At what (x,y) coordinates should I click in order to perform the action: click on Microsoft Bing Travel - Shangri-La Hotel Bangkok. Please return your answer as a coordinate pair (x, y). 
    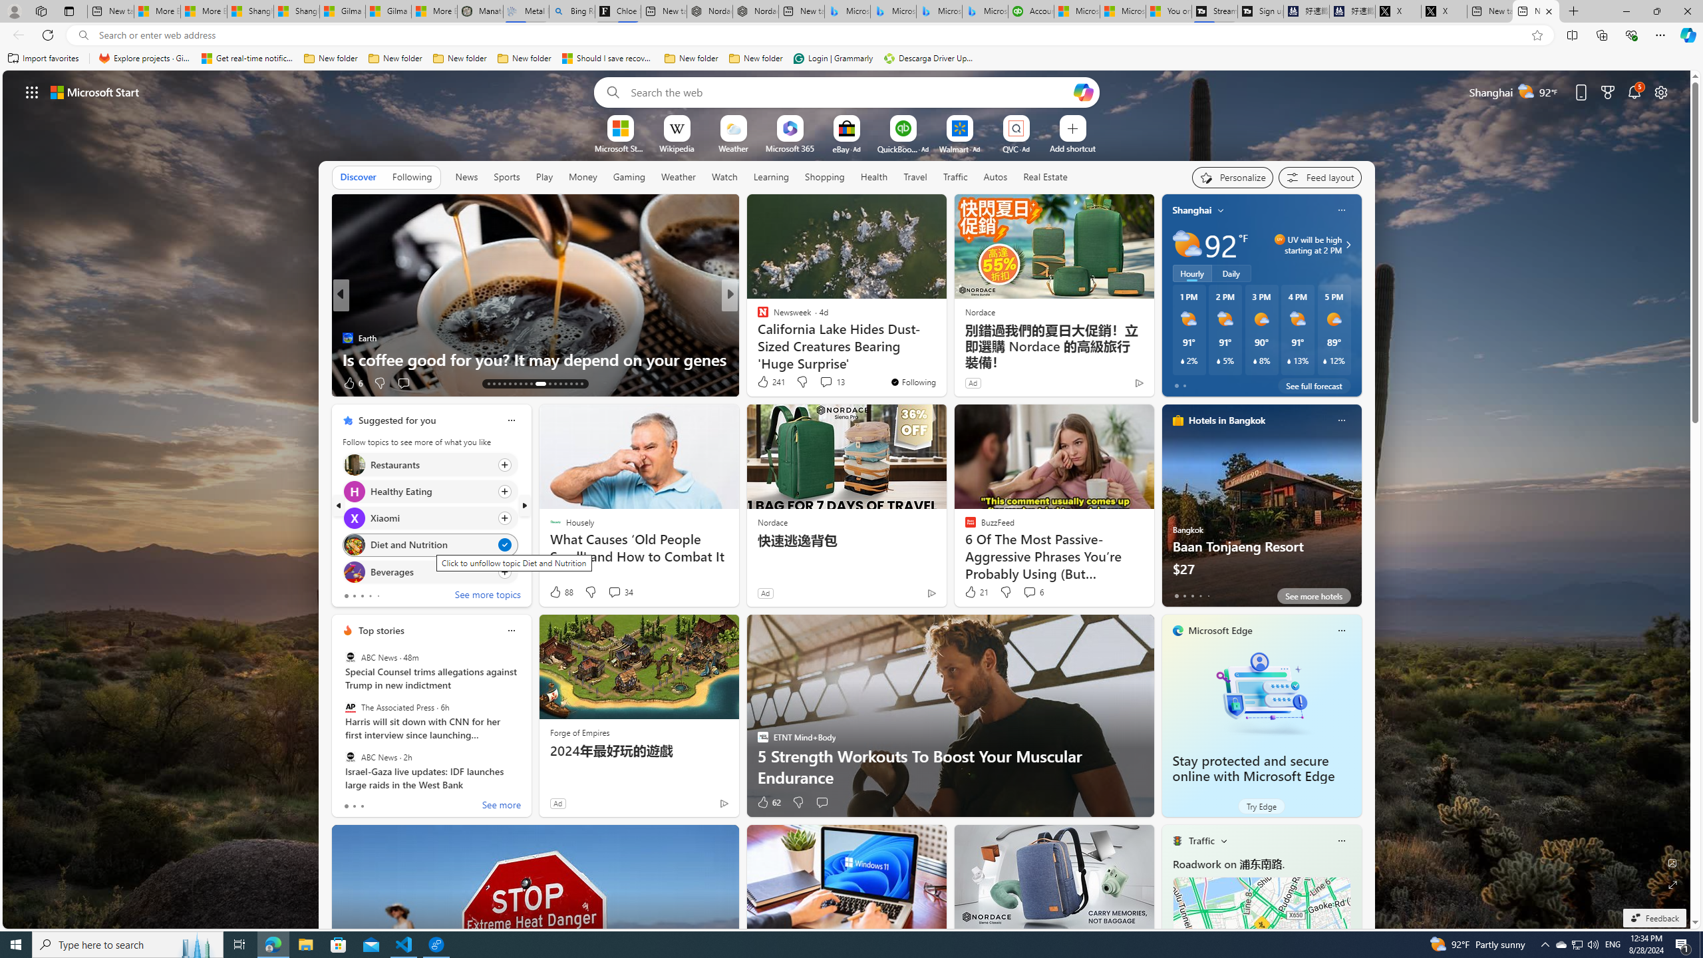
    Looking at the image, I should click on (985, 11).